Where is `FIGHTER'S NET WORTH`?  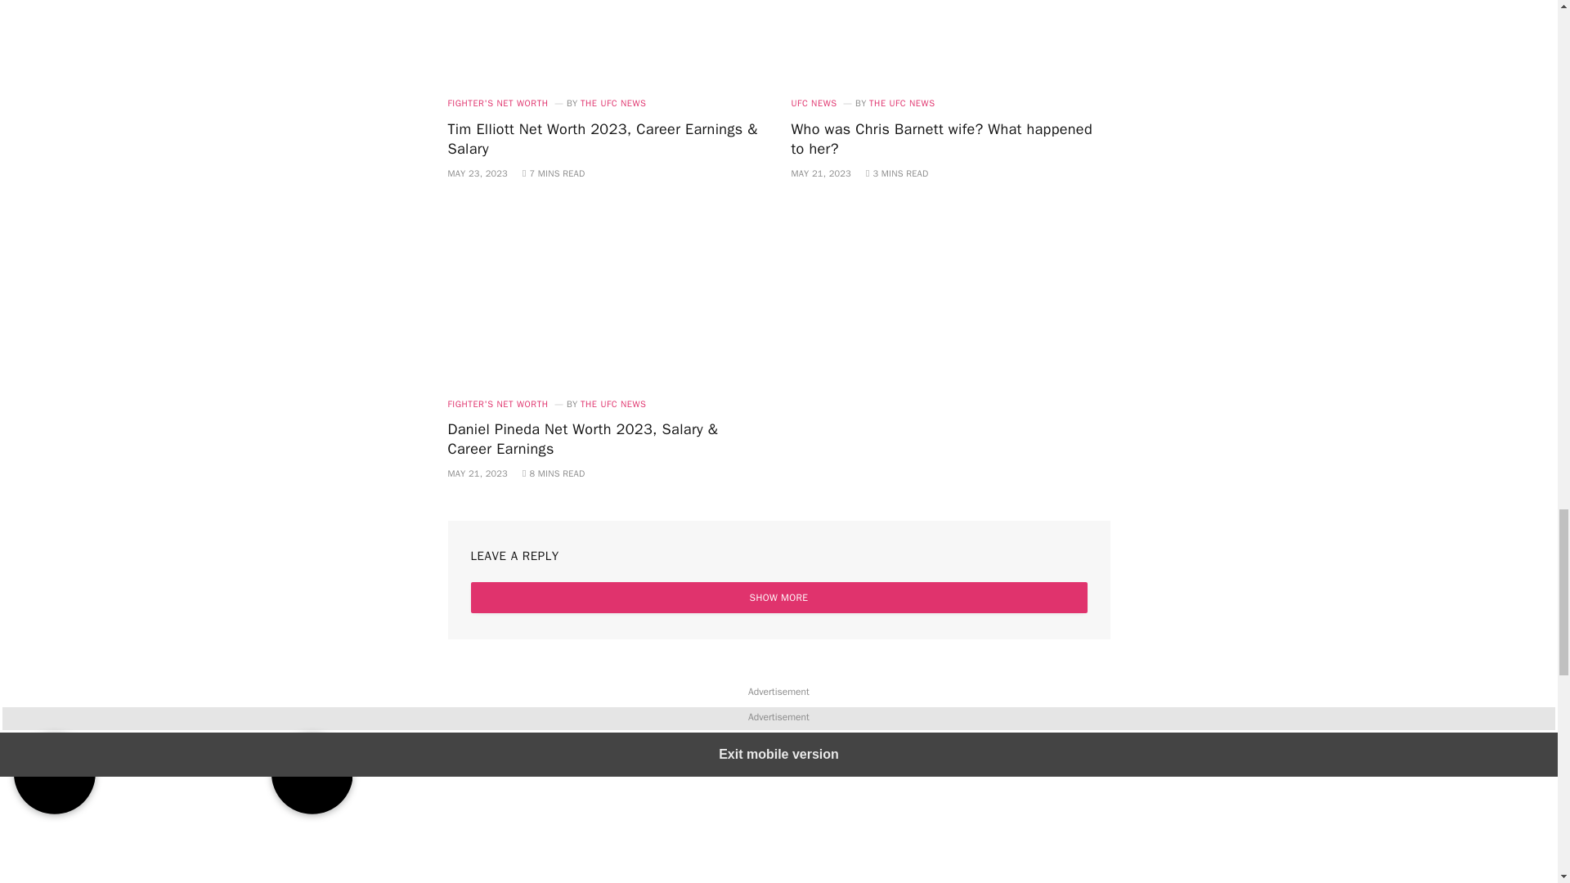
FIGHTER'S NET WORTH is located at coordinates (497, 103).